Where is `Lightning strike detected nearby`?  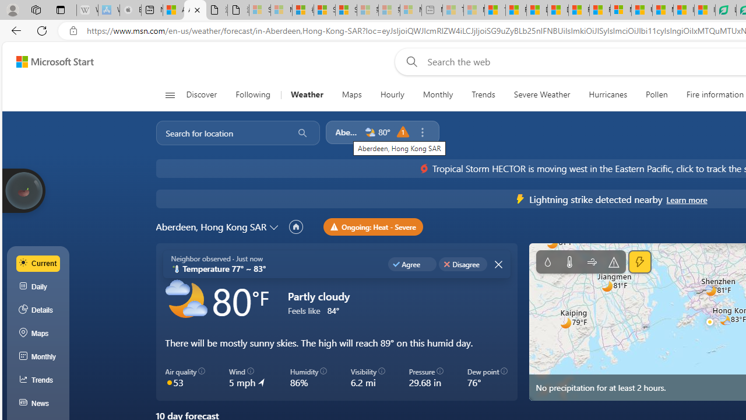
Lightning strike detected nearby is located at coordinates (687, 199).